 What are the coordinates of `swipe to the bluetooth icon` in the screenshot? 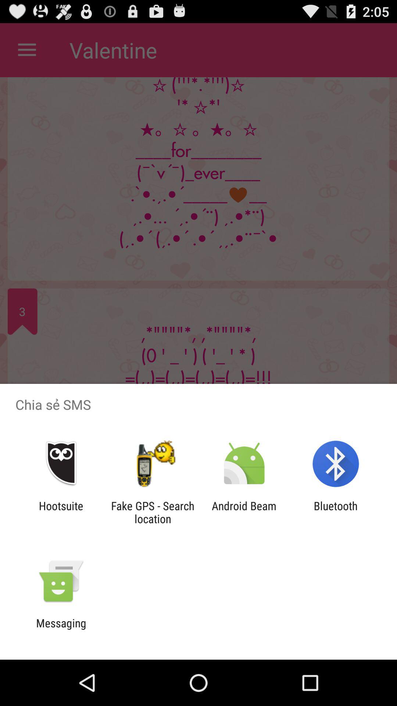 It's located at (335, 512).